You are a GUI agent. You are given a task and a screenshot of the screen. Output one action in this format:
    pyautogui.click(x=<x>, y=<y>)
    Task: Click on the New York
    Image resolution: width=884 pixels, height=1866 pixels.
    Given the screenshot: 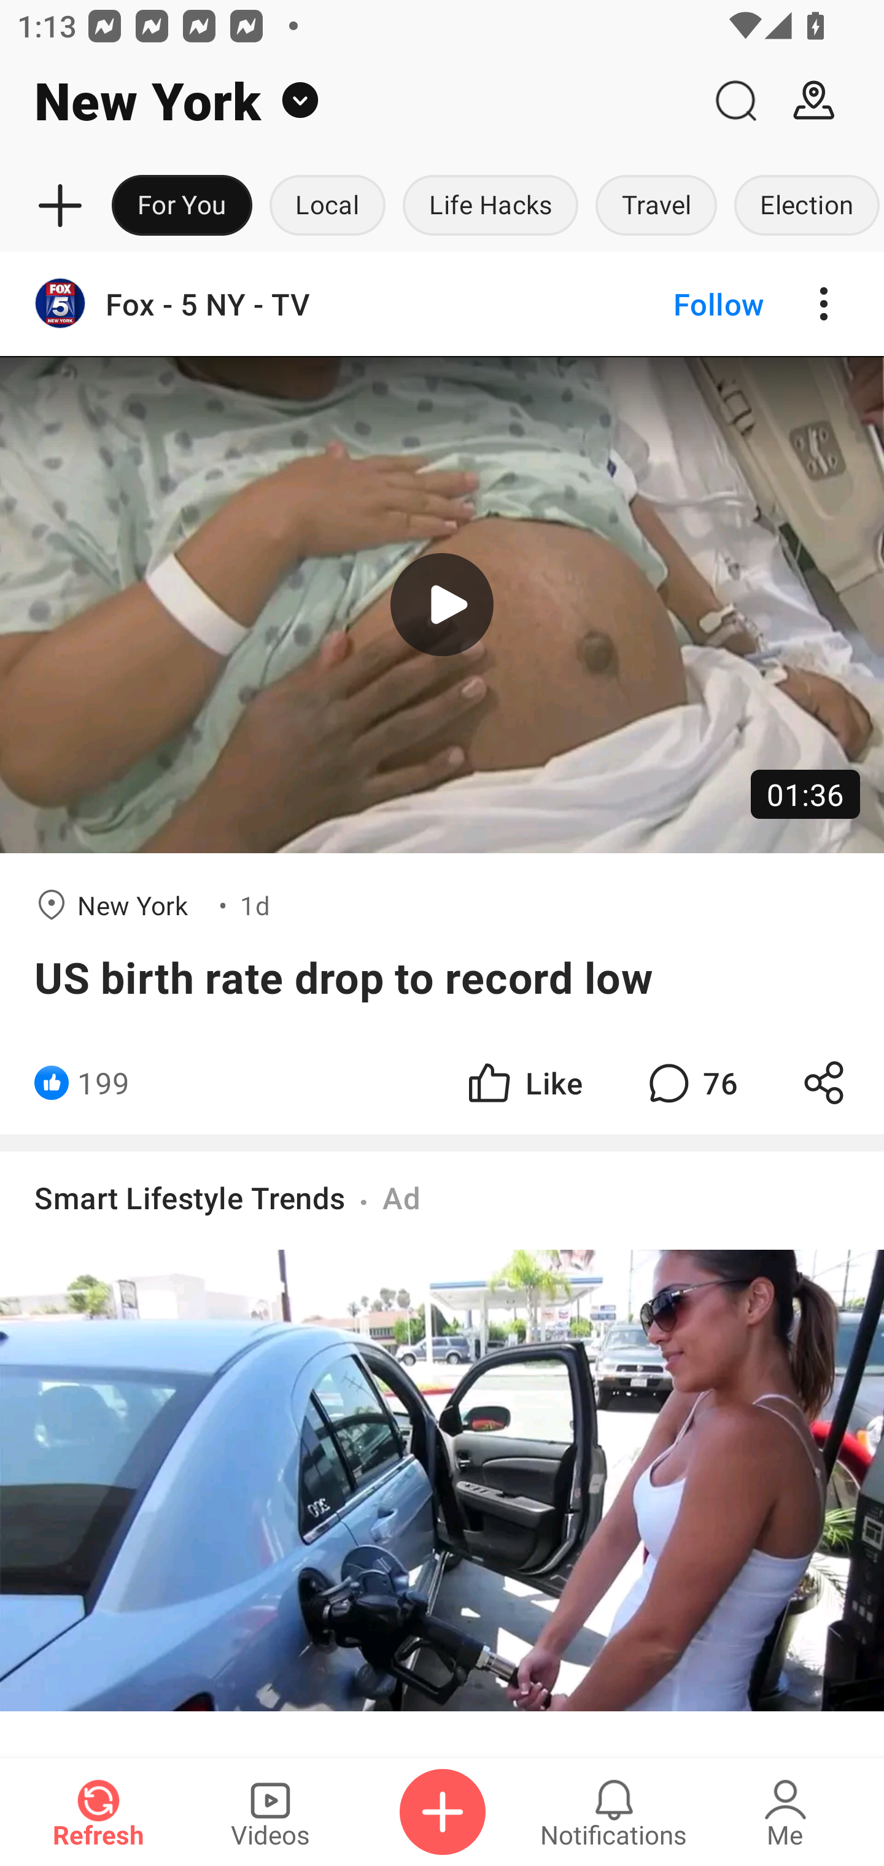 What is the action you would take?
    pyautogui.click(x=348, y=101)
    